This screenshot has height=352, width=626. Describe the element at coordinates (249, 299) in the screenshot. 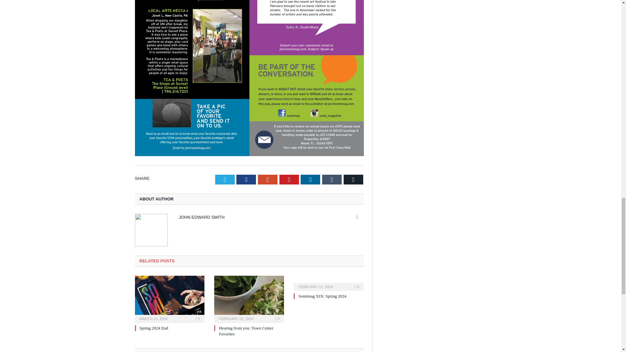

I see `Hearing from you: Town Center Favorites` at that location.